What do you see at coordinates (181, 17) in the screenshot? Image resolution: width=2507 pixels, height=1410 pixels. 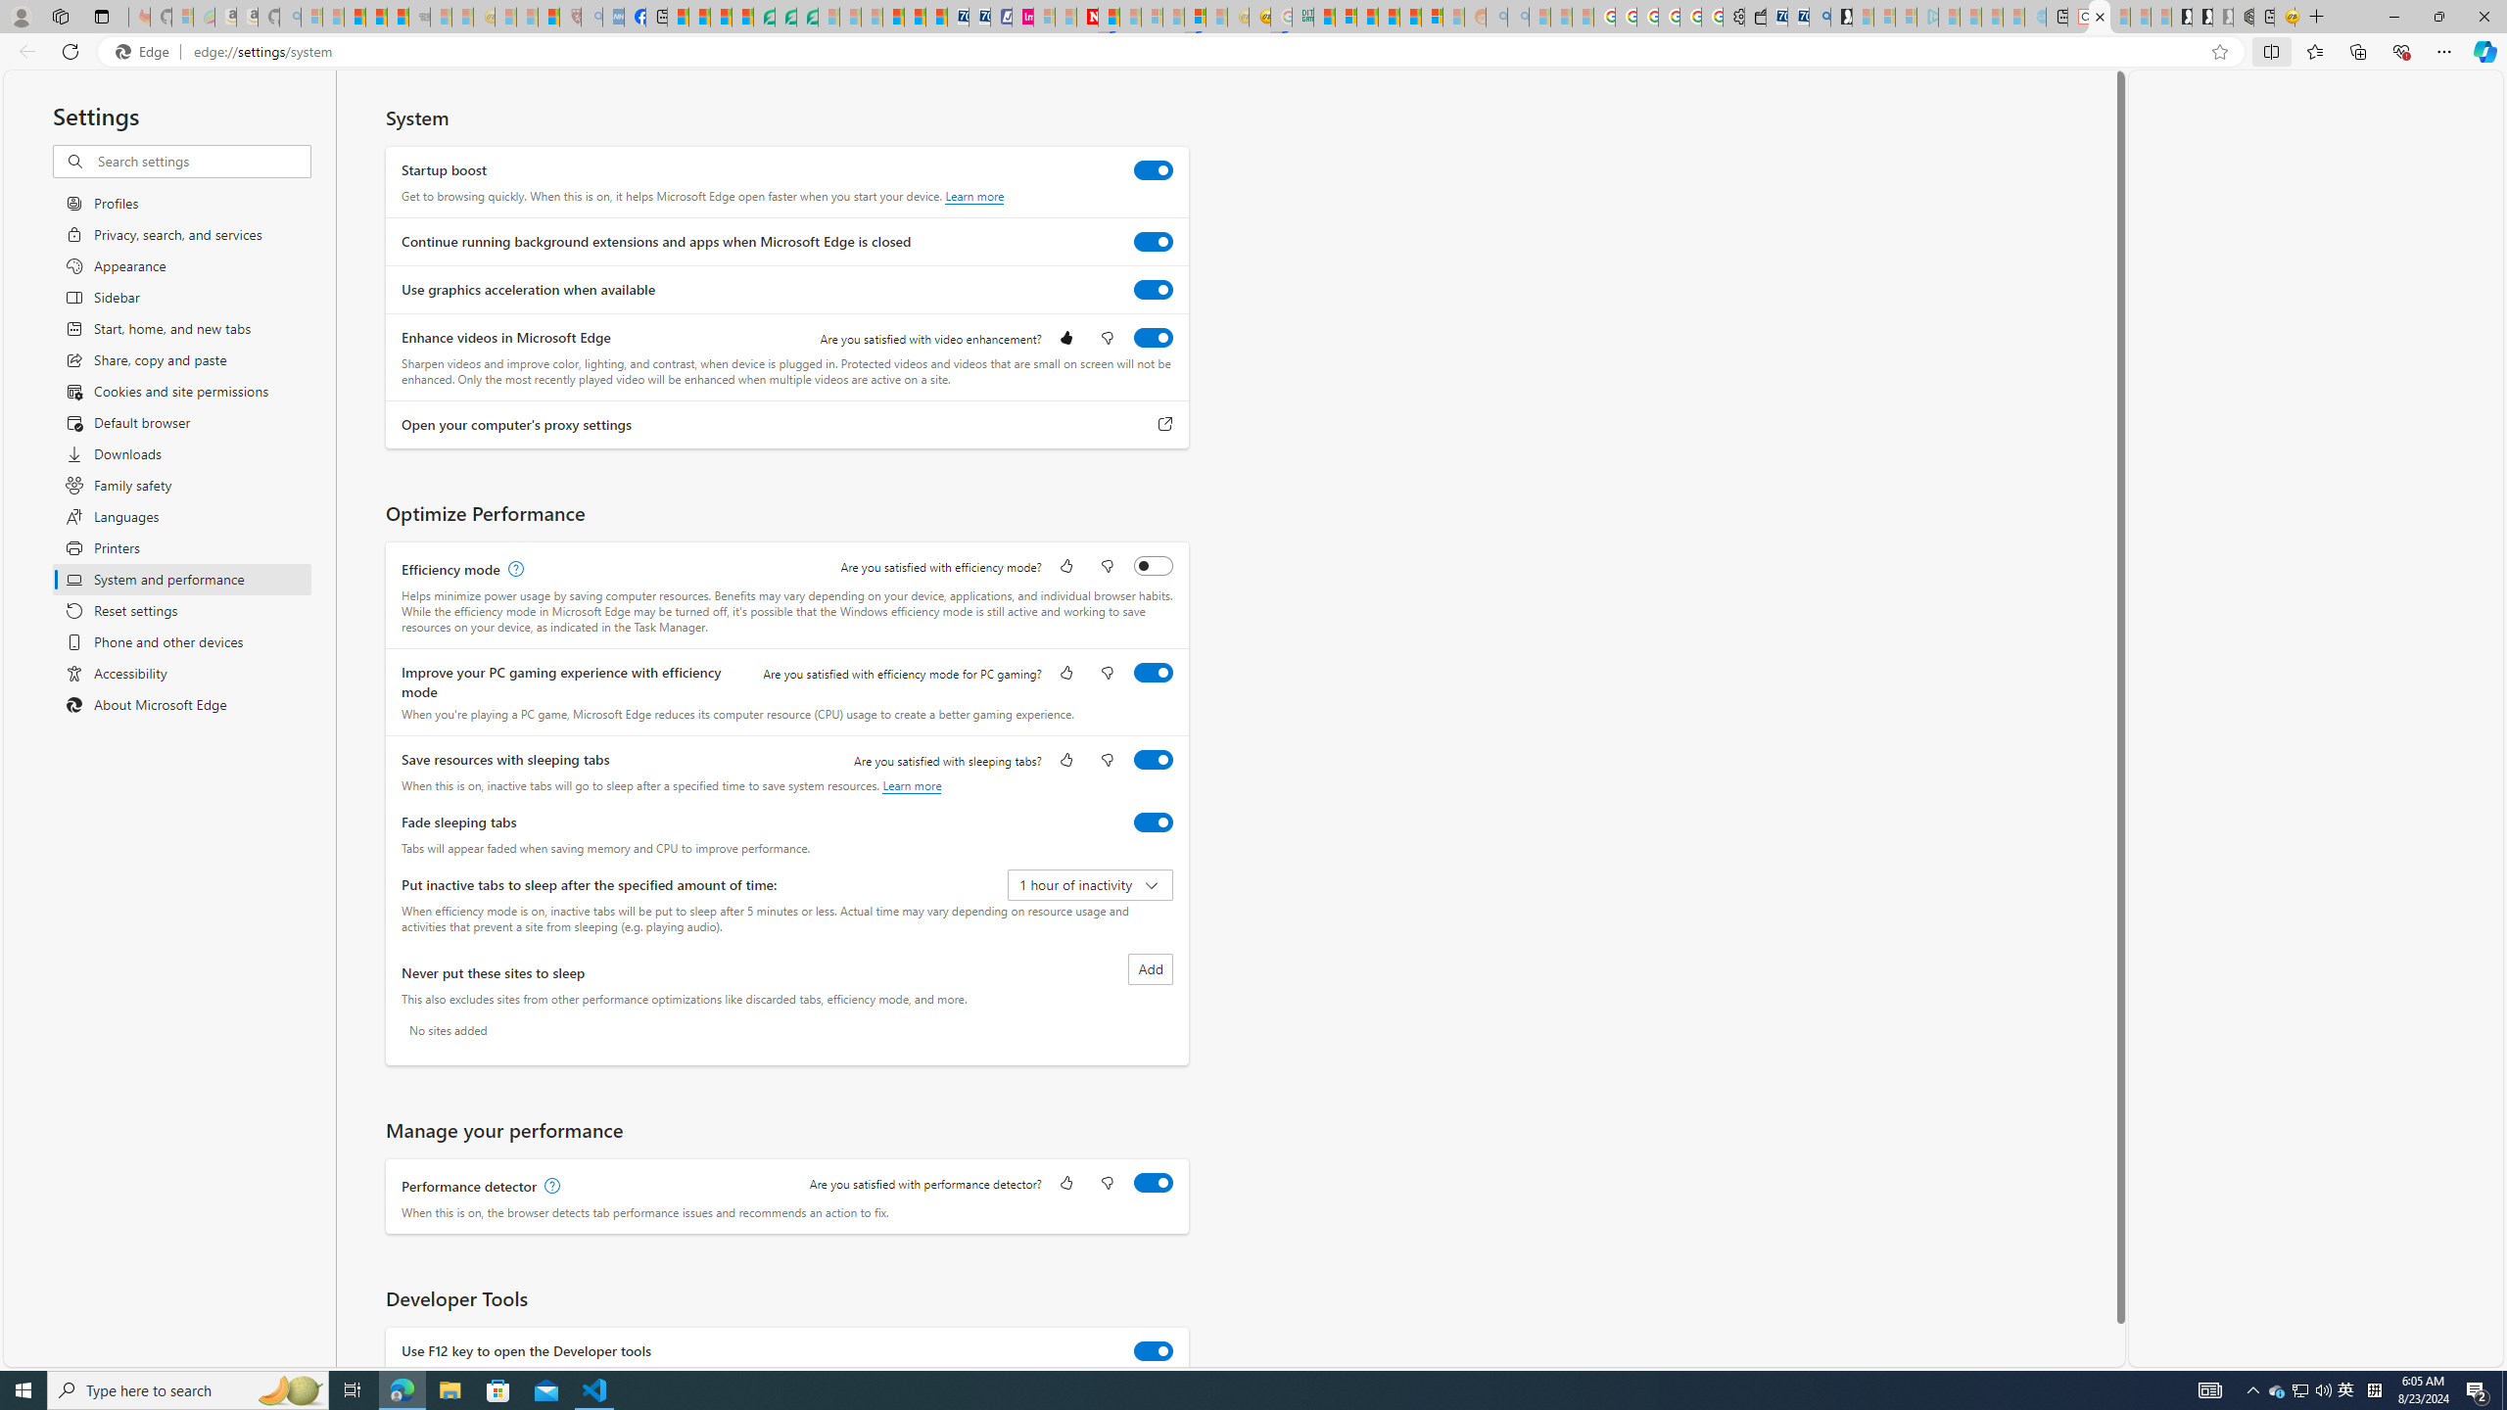 I see `Microsoft-Report a Concern to Bing - Sleeping` at bounding box center [181, 17].